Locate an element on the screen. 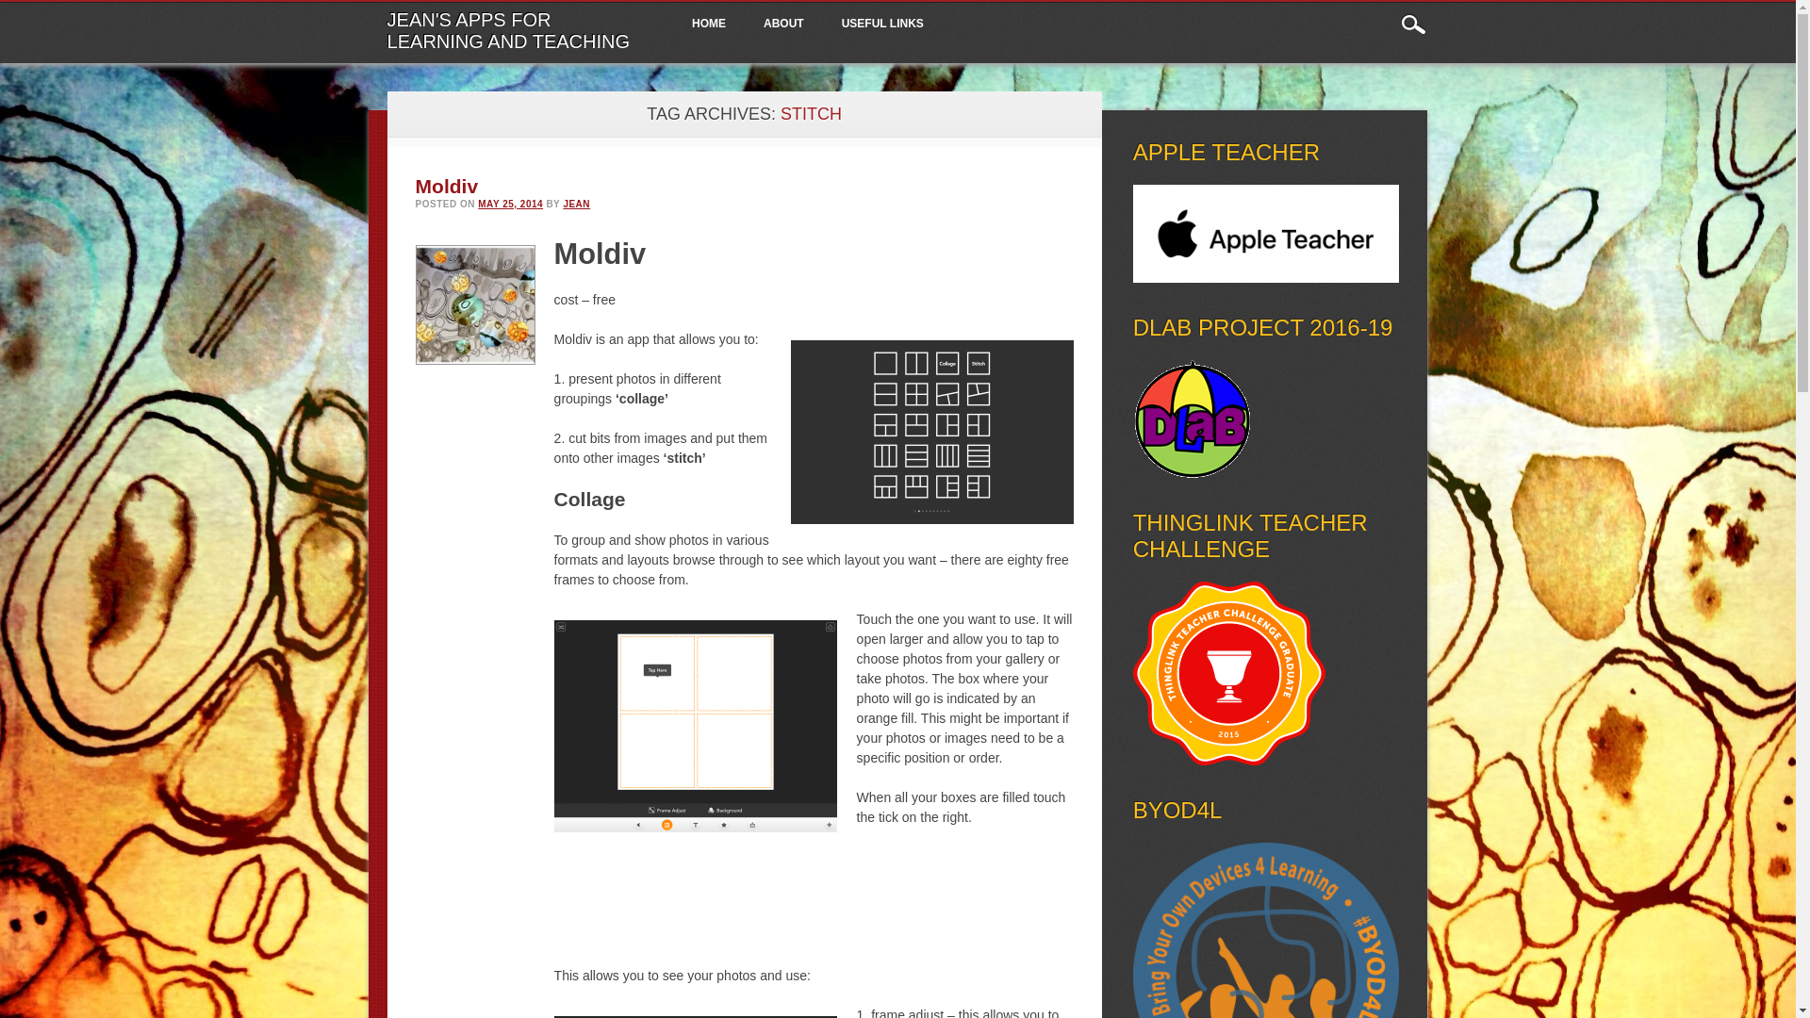 The height and width of the screenshot is (1018, 1810). ThingLink Teacher Challenge is located at coordinates (1228, 761).